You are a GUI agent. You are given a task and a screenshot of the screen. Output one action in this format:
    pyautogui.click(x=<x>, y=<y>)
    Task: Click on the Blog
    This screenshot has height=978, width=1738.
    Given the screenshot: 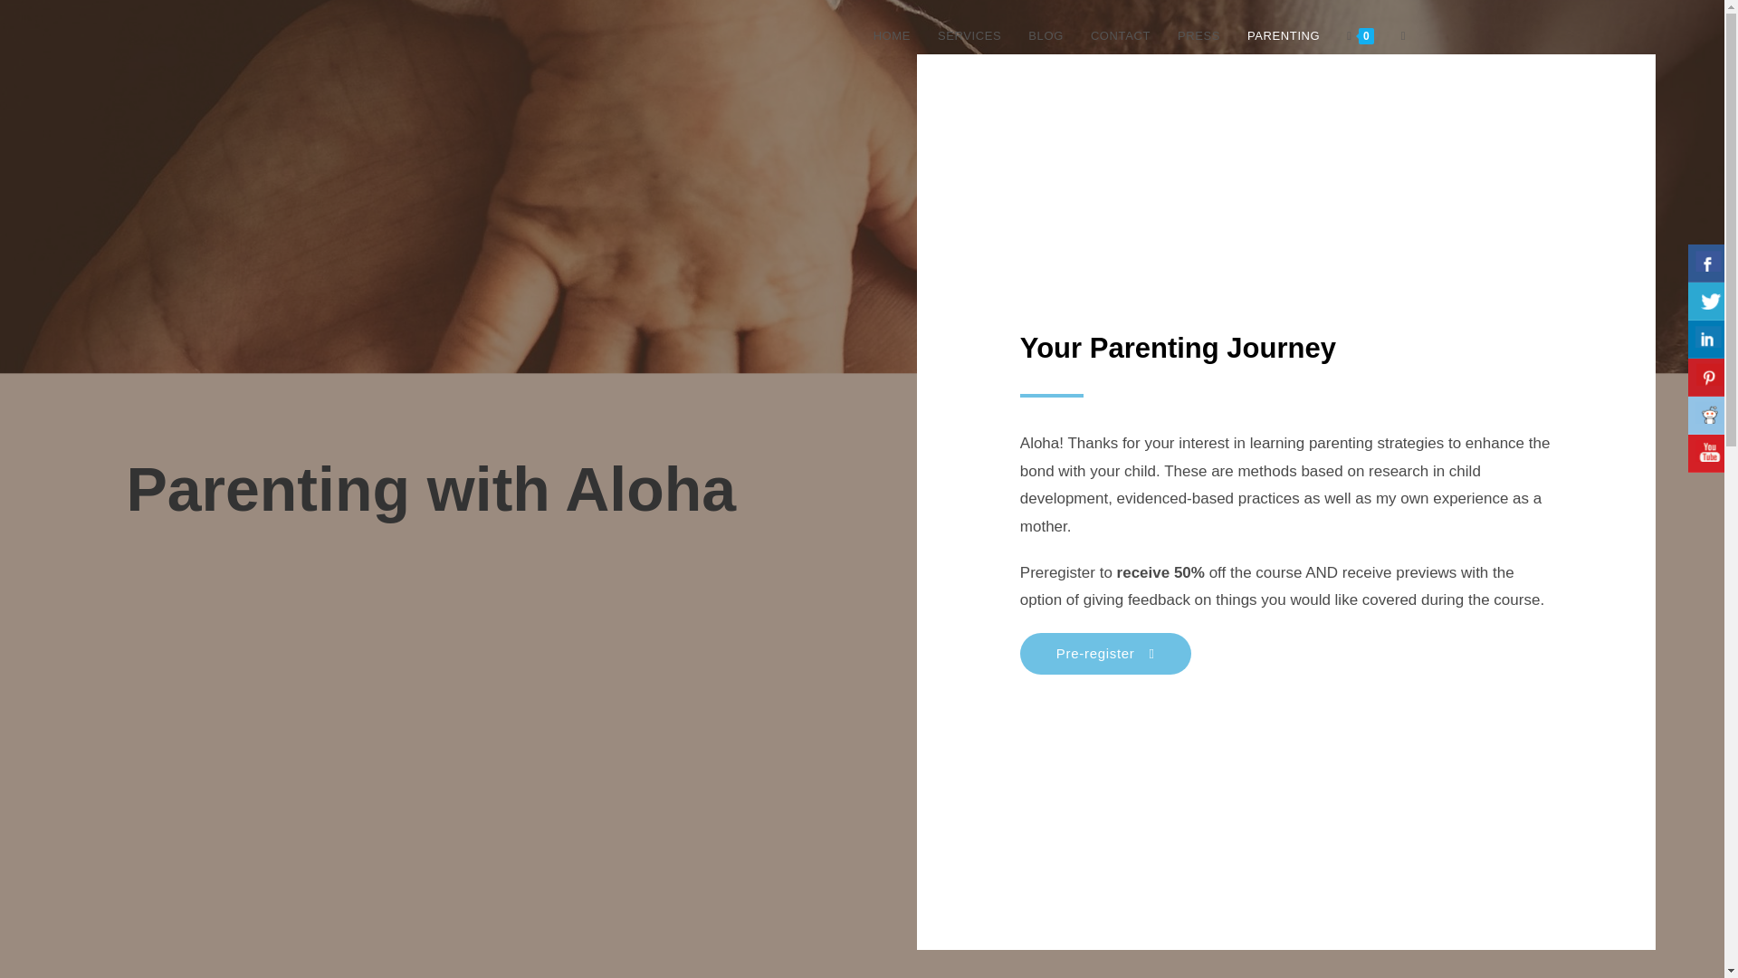 What is the action you would take?
    pyautogui.click(x=757, y=916)
    